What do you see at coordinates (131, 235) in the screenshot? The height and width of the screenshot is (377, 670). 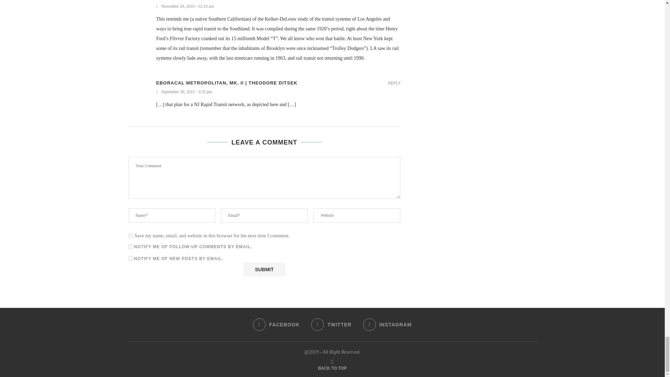 I see `yes` at bounding box center [131, 235].